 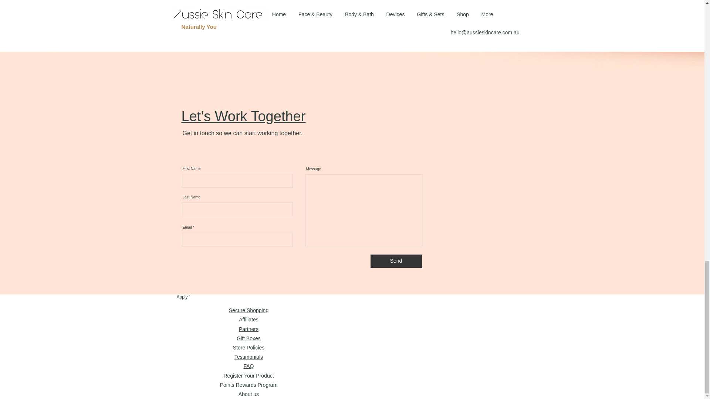 What do you see at coordinates (396, 261) in the screenshot?
I see `Send` at bounding box center [396, 261].